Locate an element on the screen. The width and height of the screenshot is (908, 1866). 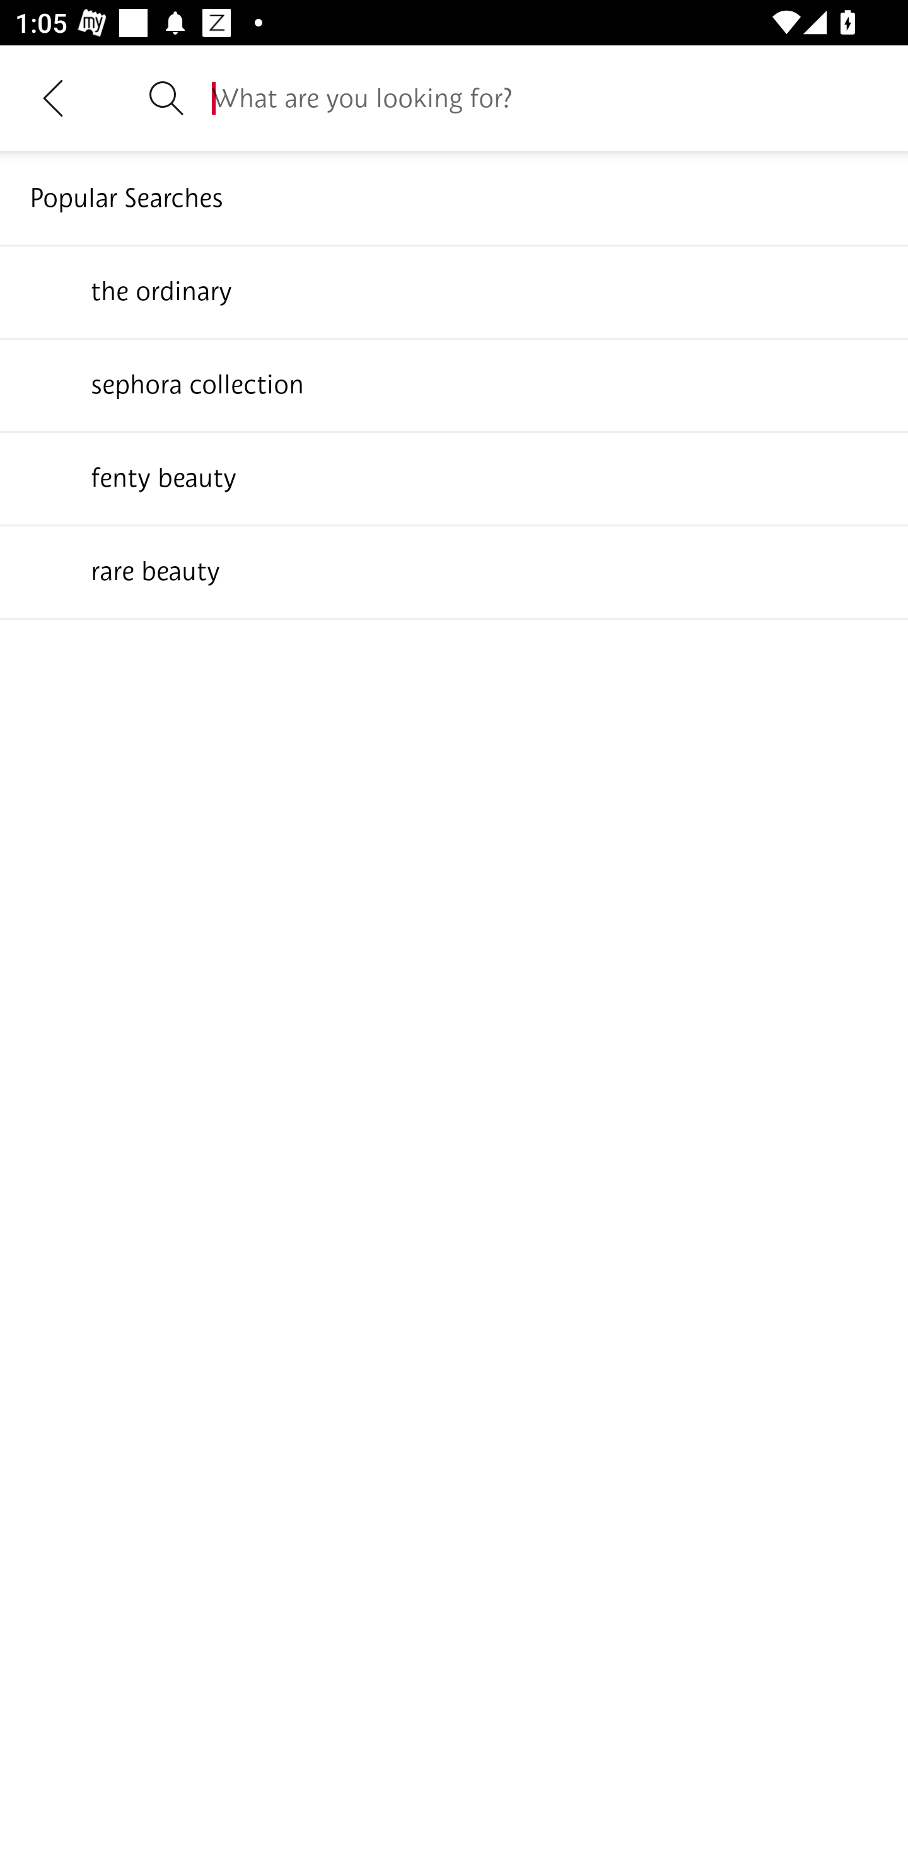
fenty beauty is located at coordinates (454, 477).